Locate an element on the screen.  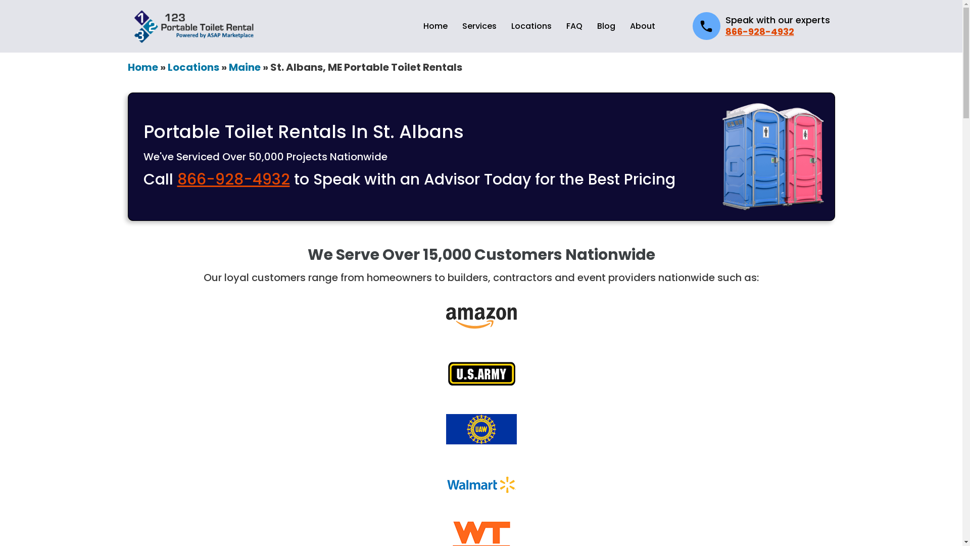
866-928-4932 is located at coordinates (233, 179).